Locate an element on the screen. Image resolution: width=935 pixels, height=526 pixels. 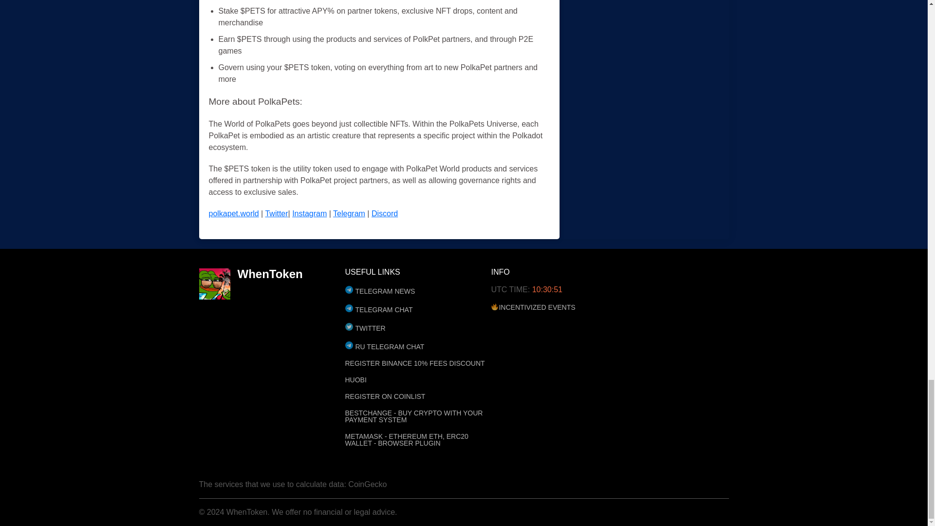
METAMASK - ETHEREUM ETH, ERC20 WALLET - BROWSER PLUGIN is located at coordinates (418, 439).